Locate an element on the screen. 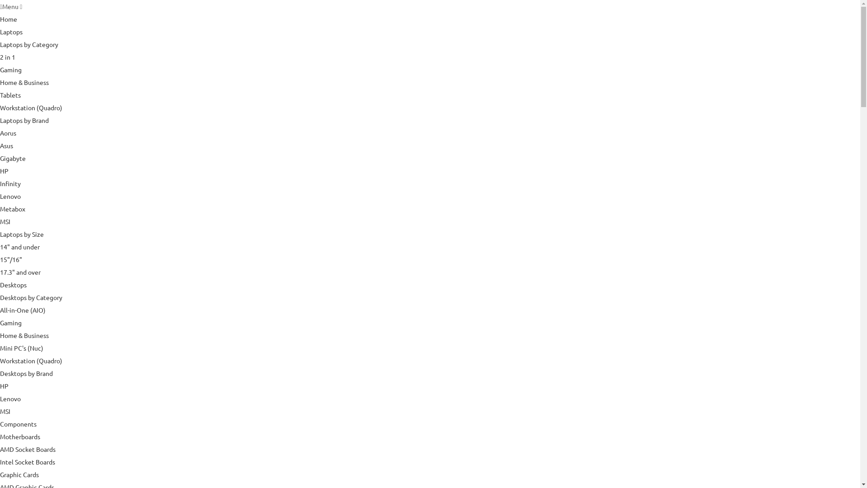 The height and width of the screenshot is (488, 867). Home & Business is located at coordinates (24, 82).